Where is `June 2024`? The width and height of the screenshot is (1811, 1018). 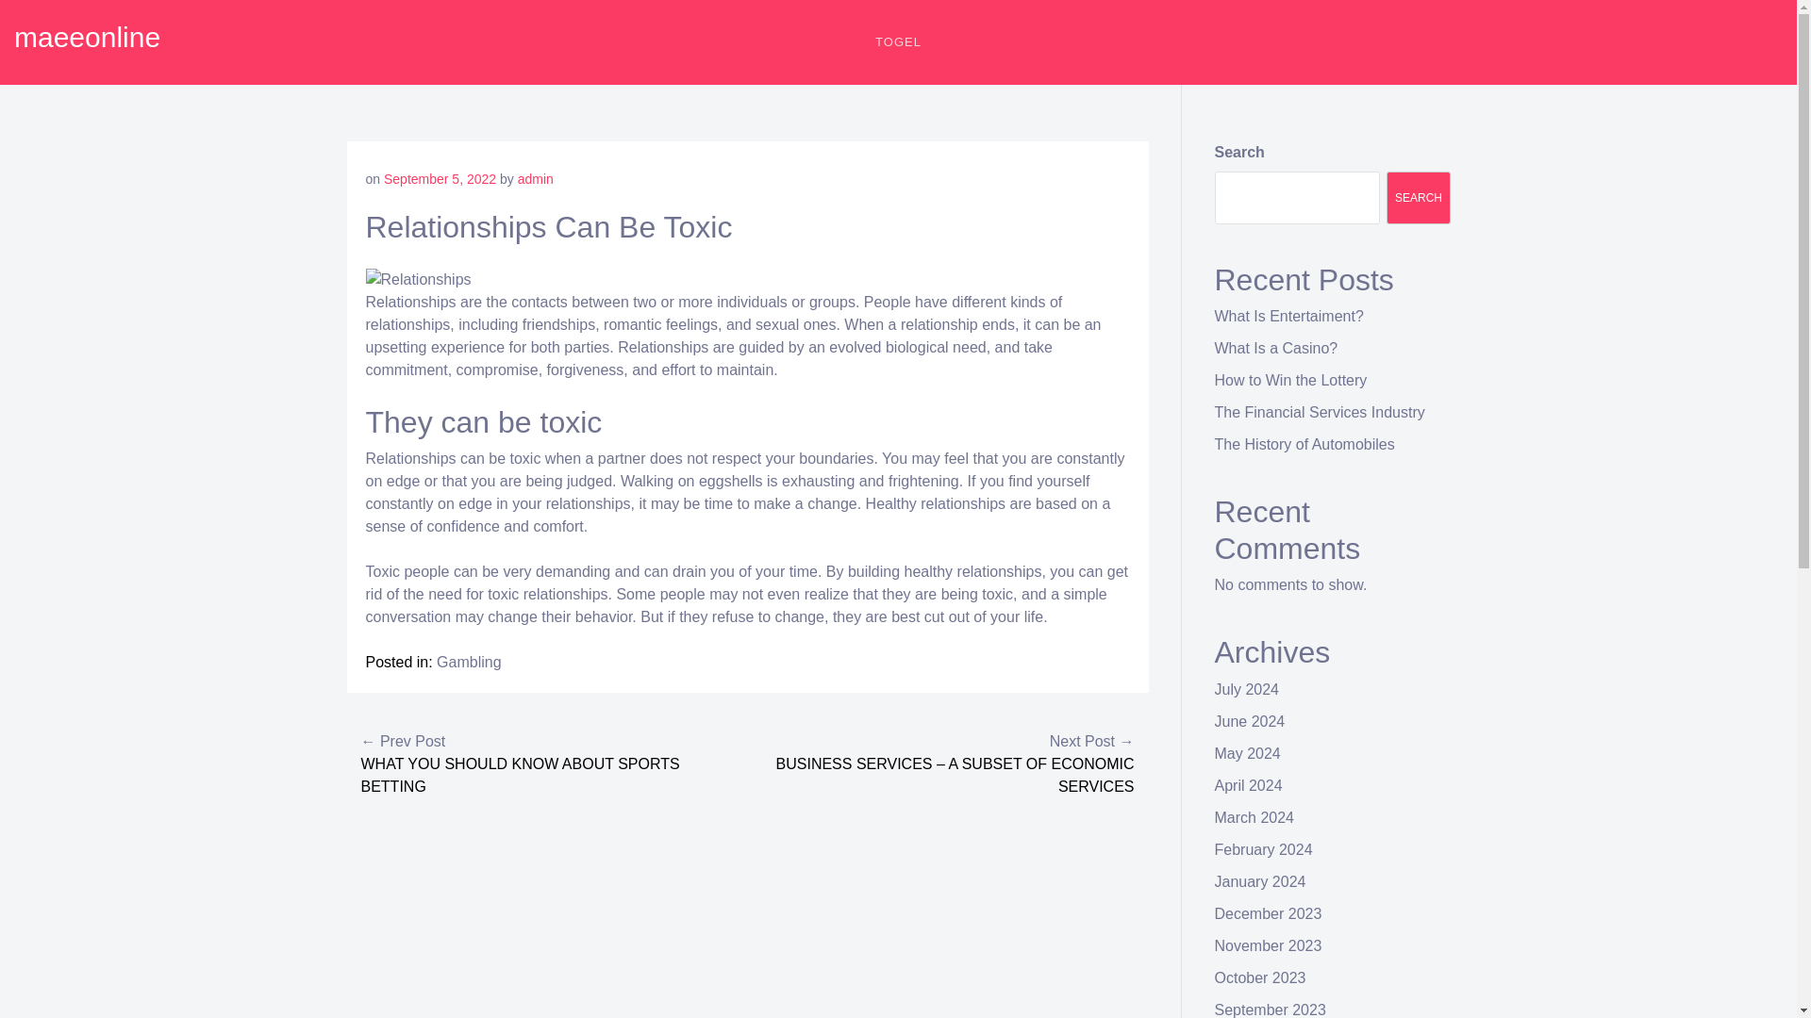 June 2024 is located at coordinates (1251, 722).